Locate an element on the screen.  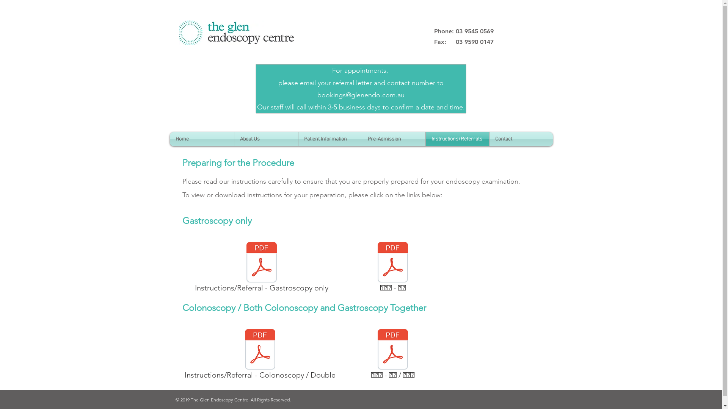
Home is located at coordinates (202, 139).